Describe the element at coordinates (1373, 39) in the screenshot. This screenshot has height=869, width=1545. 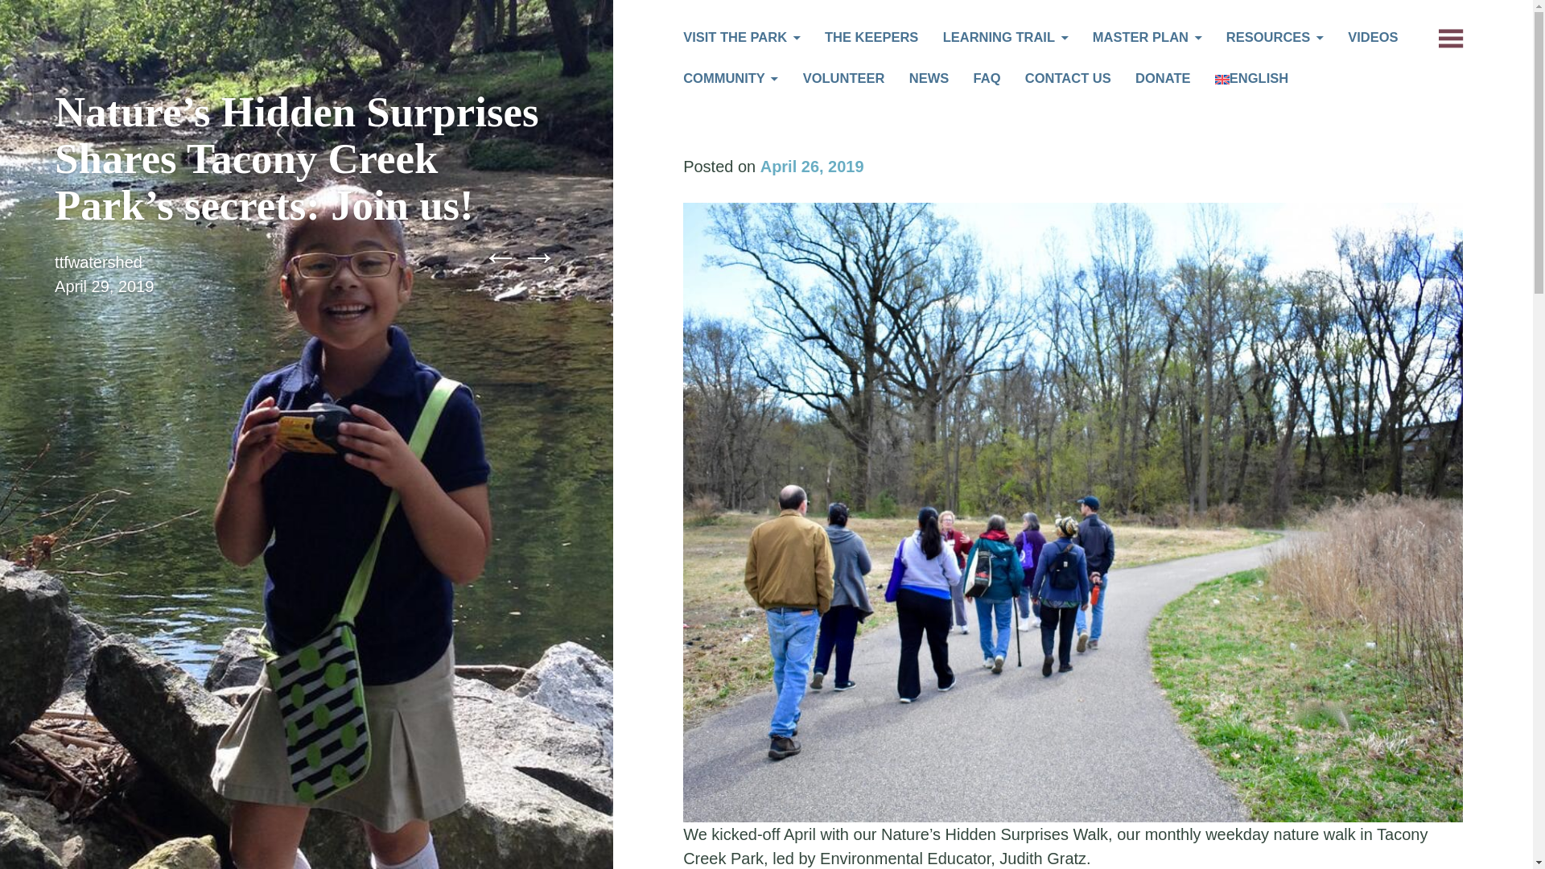
I see `VIDEOS` at that location.